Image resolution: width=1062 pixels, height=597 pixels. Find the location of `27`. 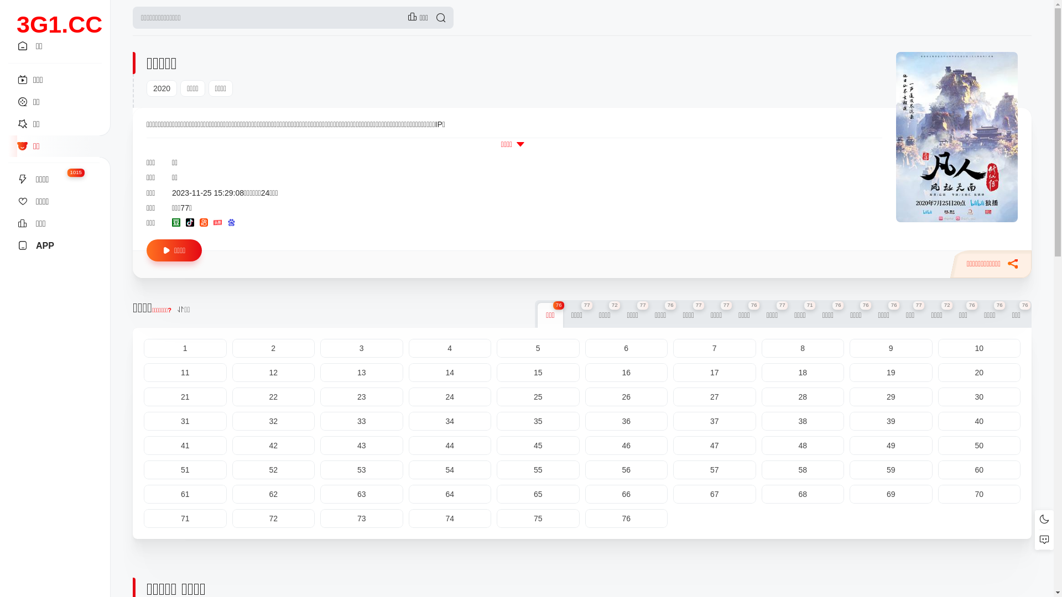

27 is located at coordinates (715, 397).